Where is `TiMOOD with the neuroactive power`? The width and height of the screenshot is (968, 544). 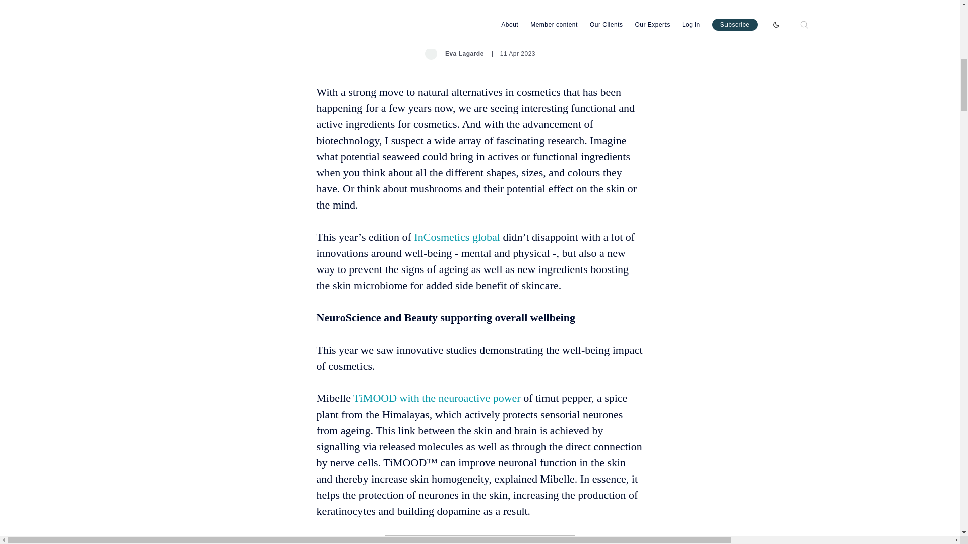 TiMOOD with the neuroactive power is located at coordinates (437, 398).